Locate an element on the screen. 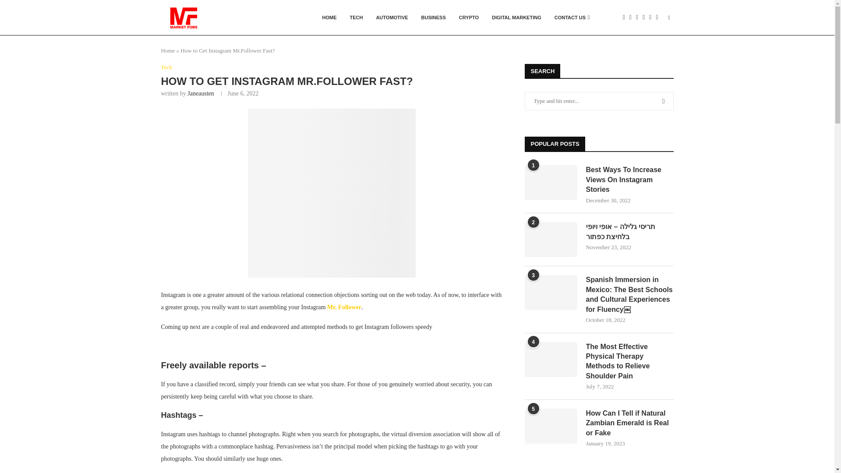 This screenshot has width=841, height=473. DIGITAL MARKETING is located at coordinates (516, 18).